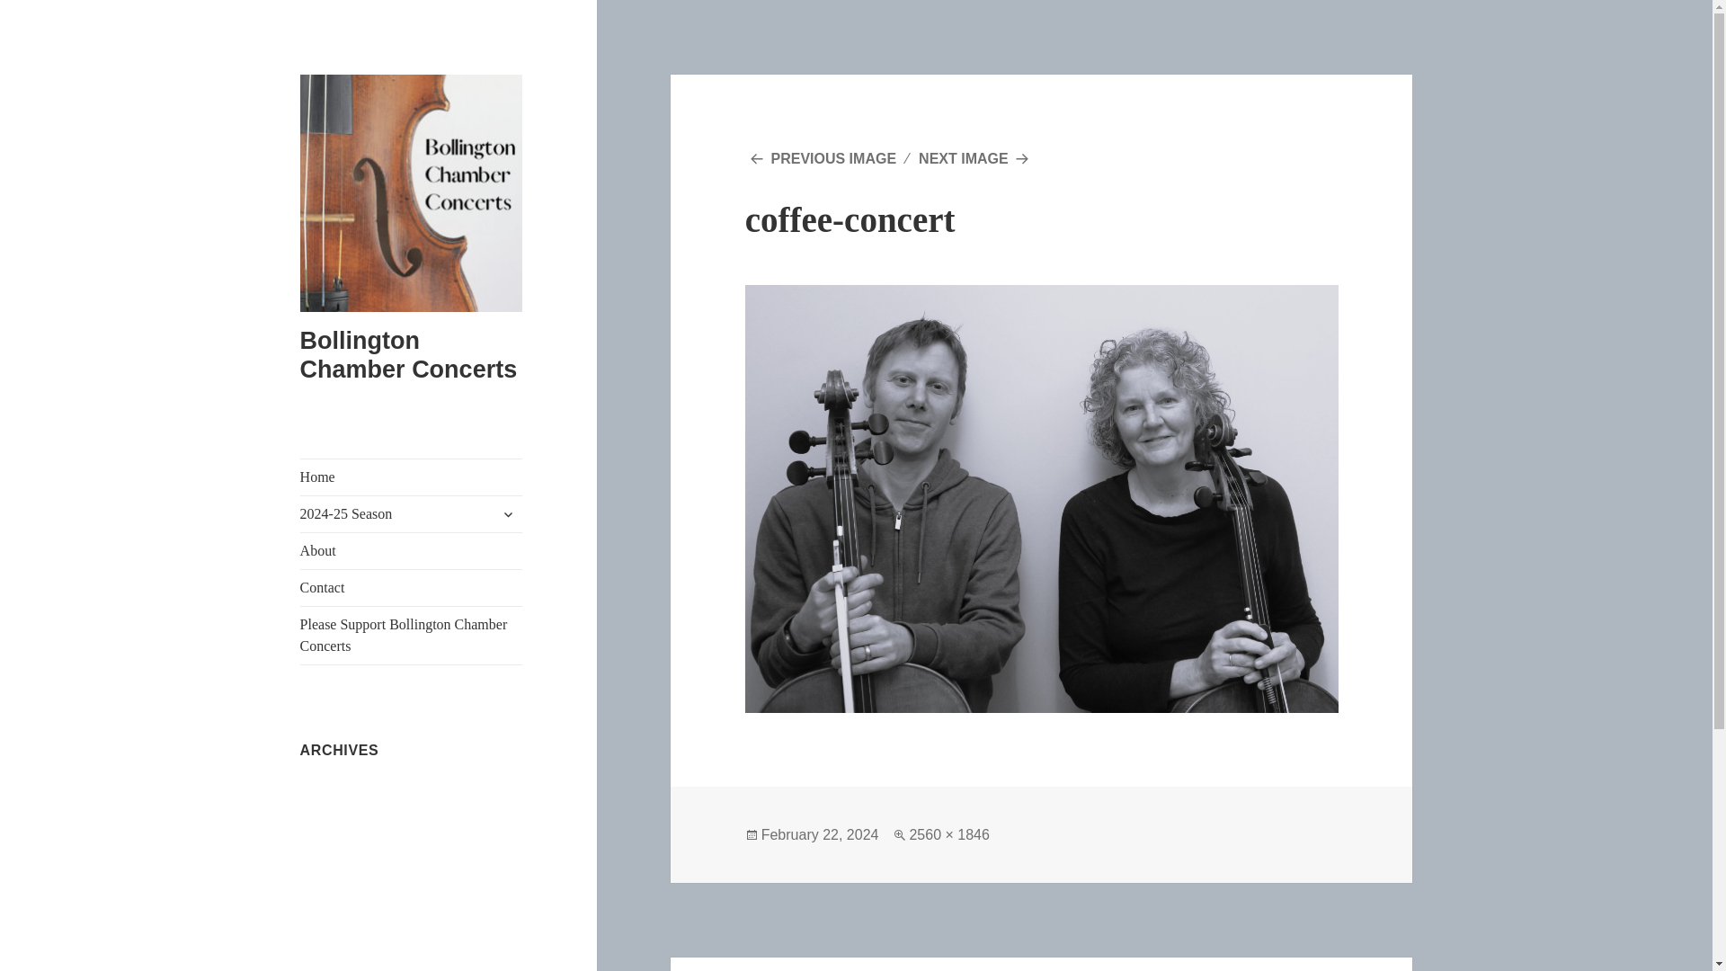 The image size is (1726, 971). Describe the element at coordinates (409, 354) in the screenshot. I see `Bollington Chamber Concerts` at that location.